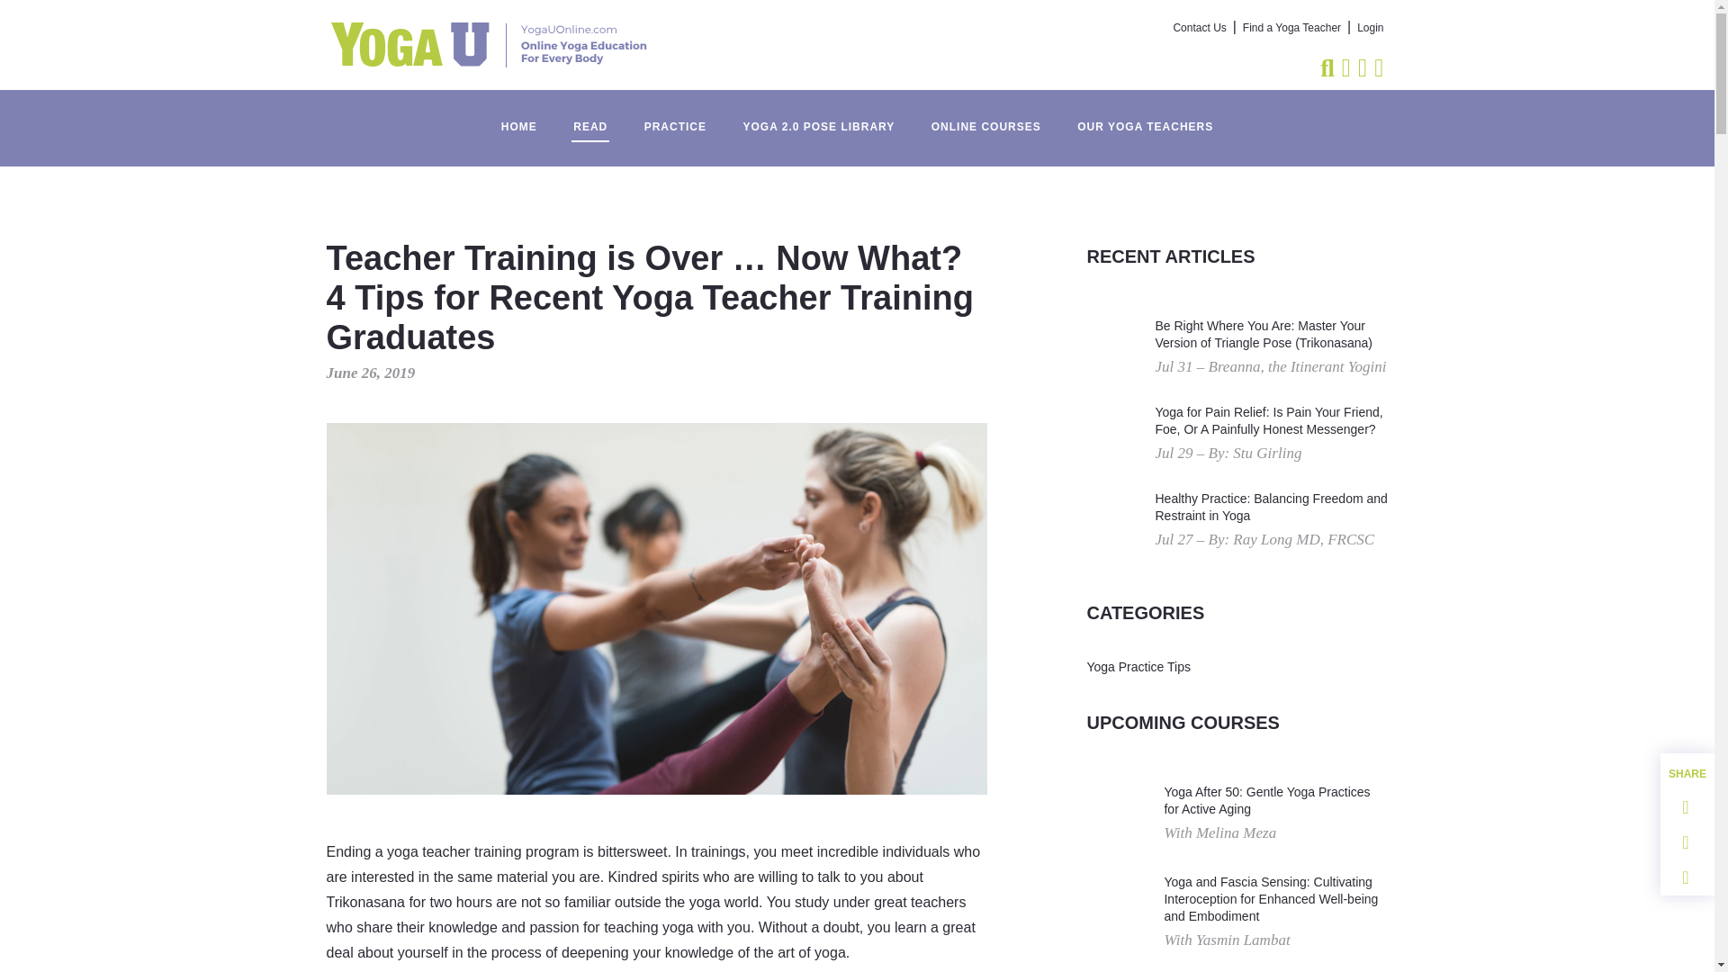 The width and height of the screenshot is (1728, 972). Describe the element at coordinates (986, 118) in the screenshot. I see `ONLINE COURSES` at that location.